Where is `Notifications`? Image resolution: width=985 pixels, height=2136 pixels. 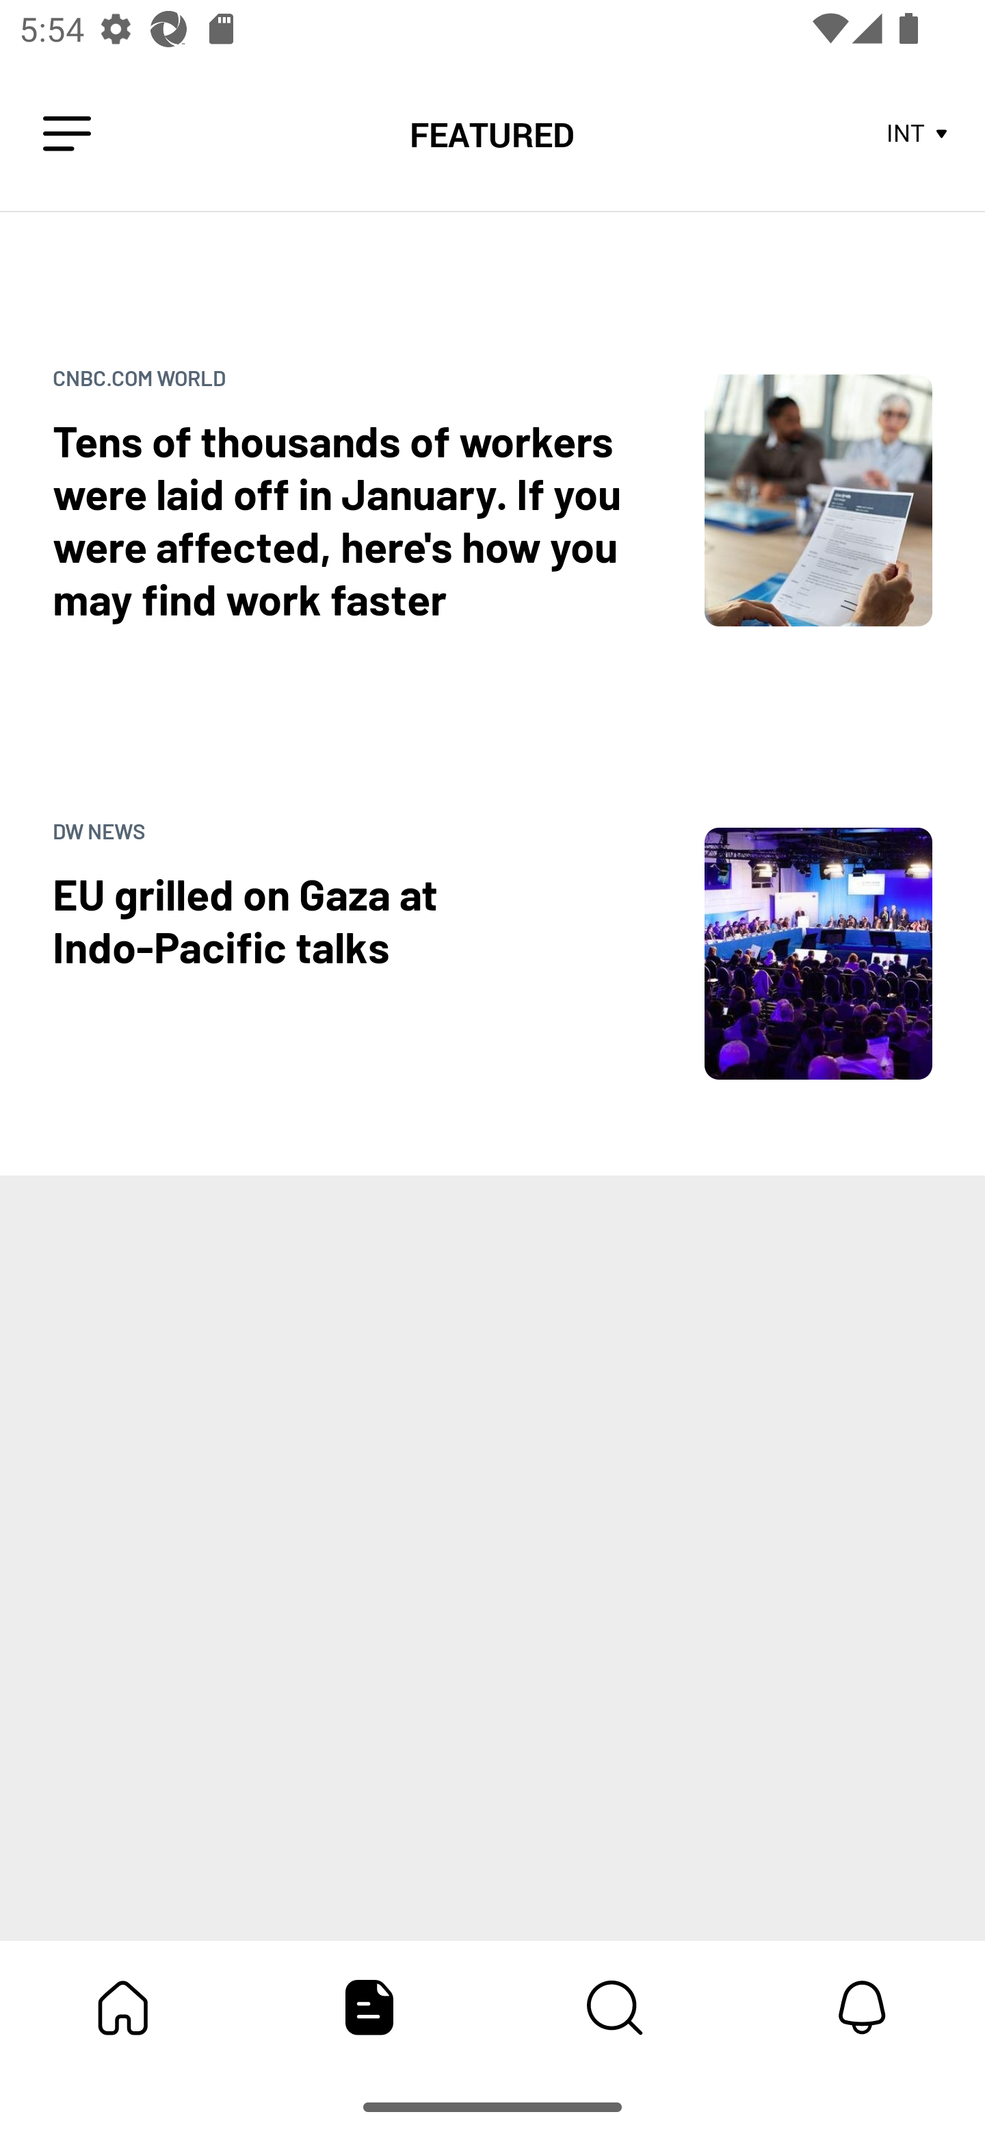 Notifications is located at coordinates (862, 2007).